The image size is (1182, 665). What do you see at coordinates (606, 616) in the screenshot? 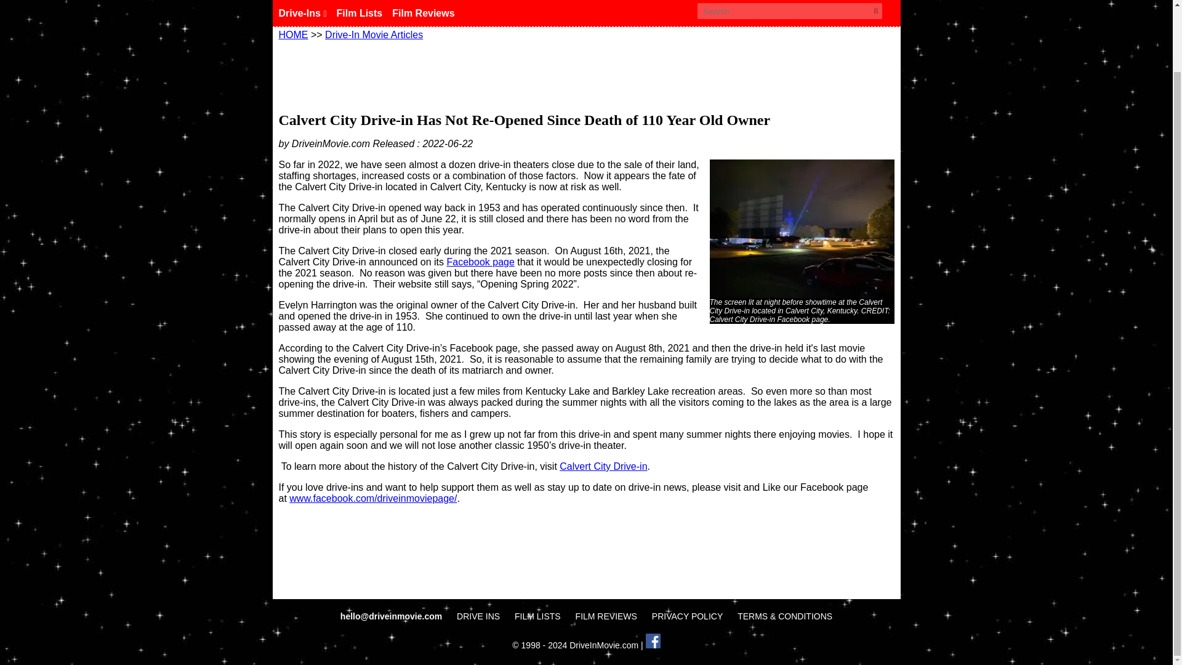
I see `FILM REVIEWS` at bounding box center [606, 616].